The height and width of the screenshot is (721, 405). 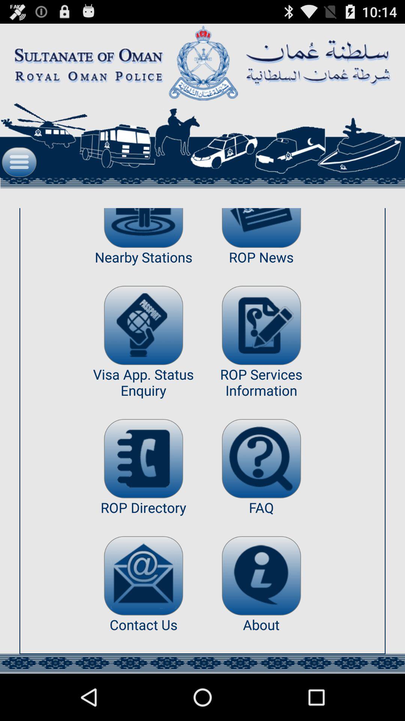 I want to click on tap icon next to faq icon, so click(x=143, y=575).